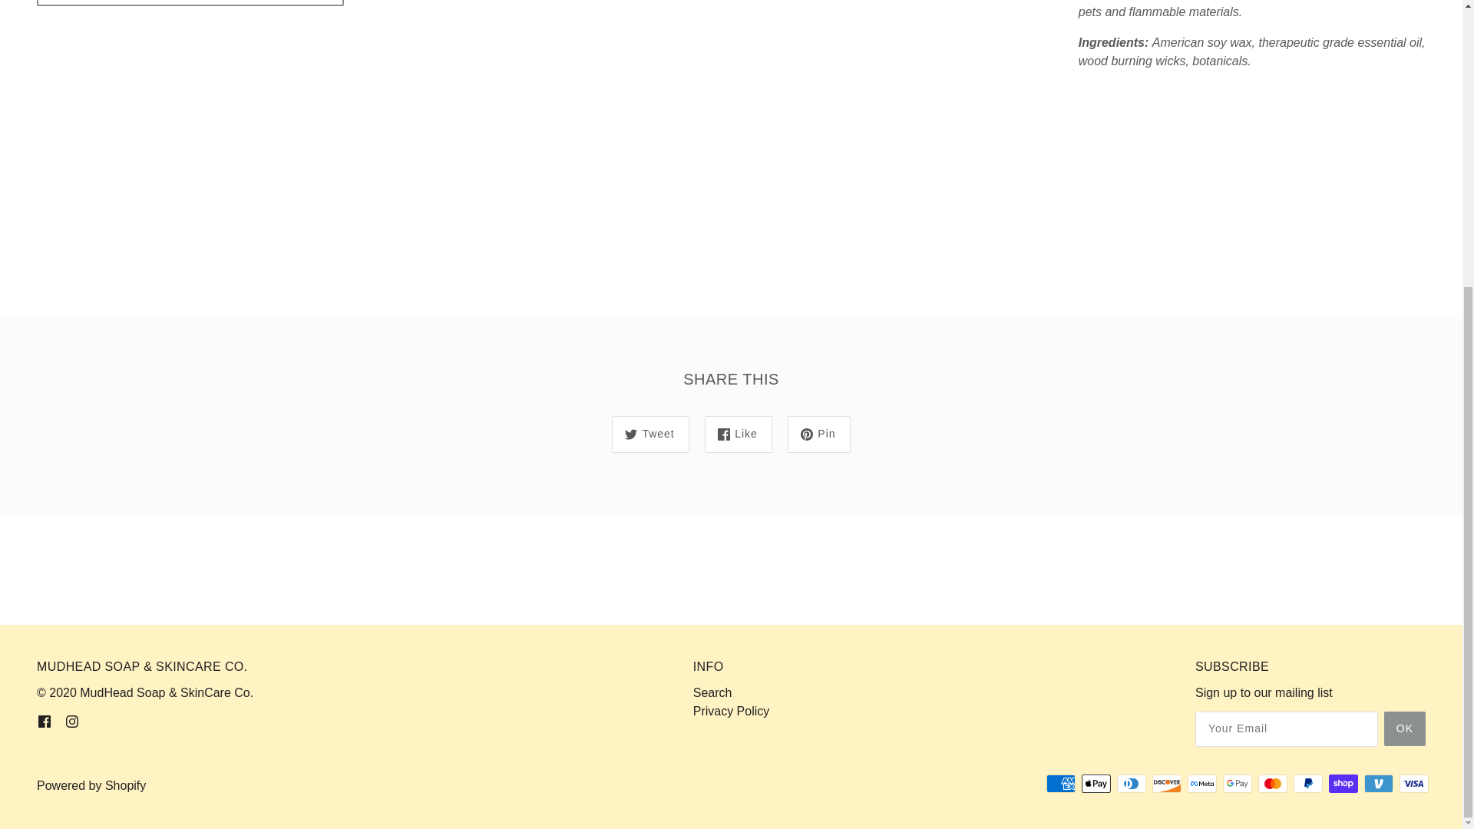  What do you see at coordinates (731, 711) in the screenshot?
I see `Privacy Policy` at bounding box center [731, 711].